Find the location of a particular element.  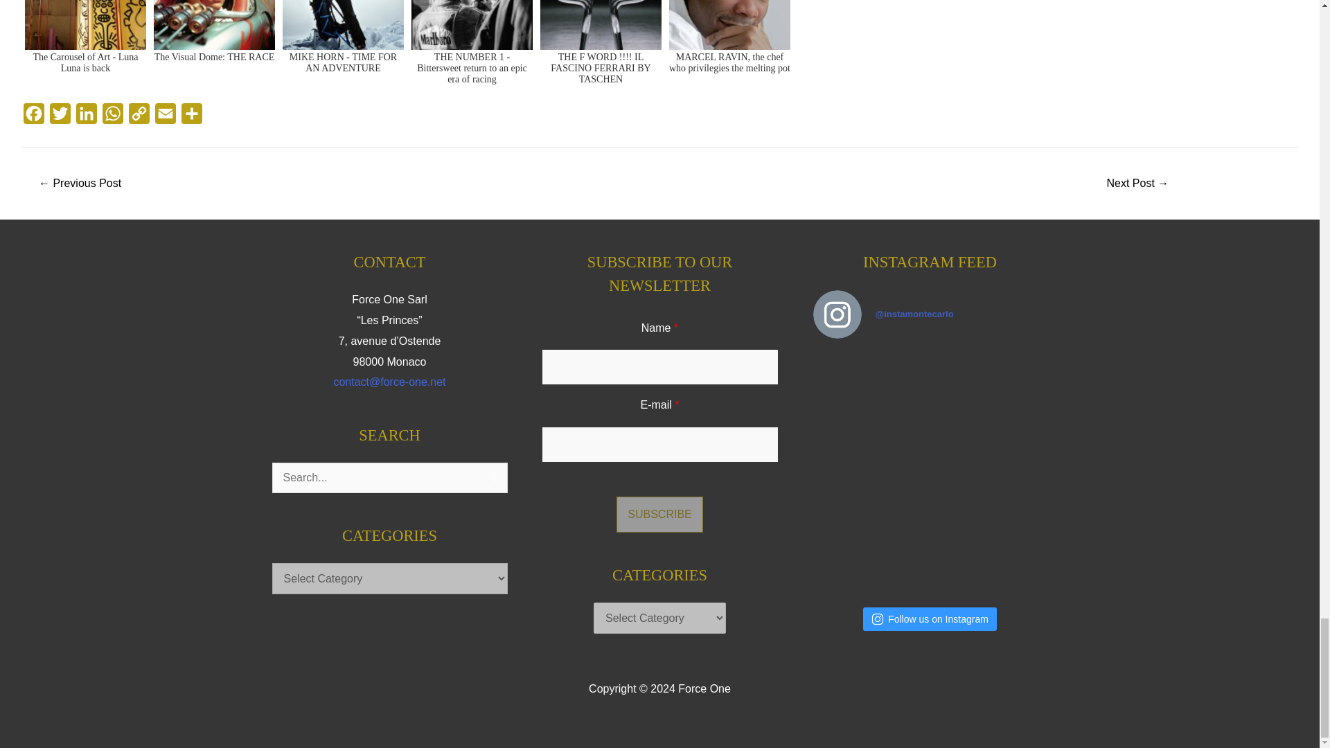

WhatsApp is located at coordinates (113, 117).